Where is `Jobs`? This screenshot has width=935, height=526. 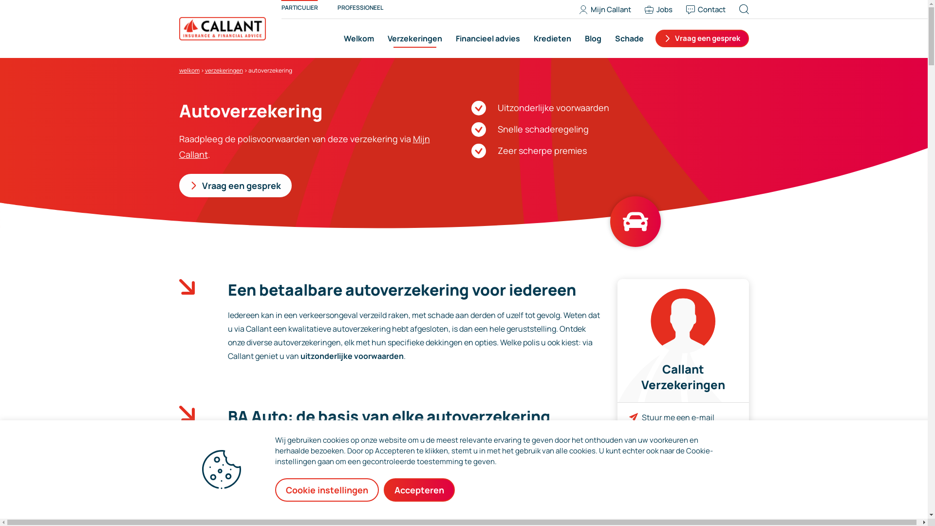
Jobs is located at coordinates (662, 10).